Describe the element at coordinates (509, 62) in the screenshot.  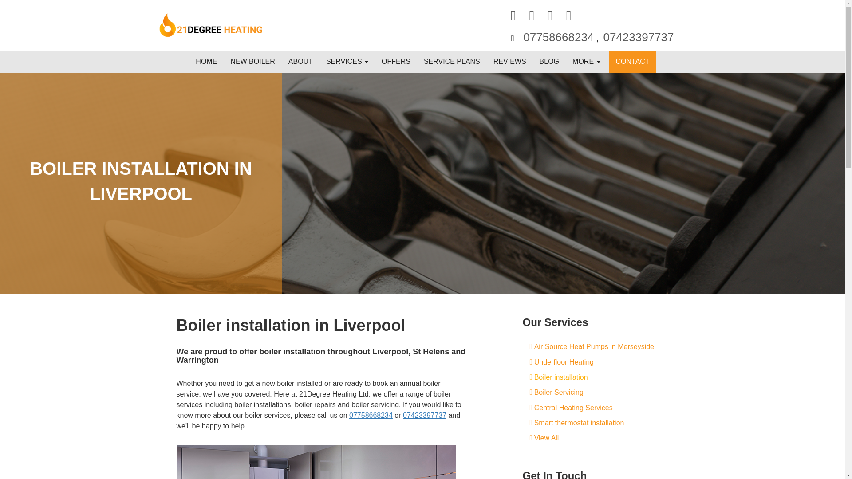
I see `REVIEWS` at that location.